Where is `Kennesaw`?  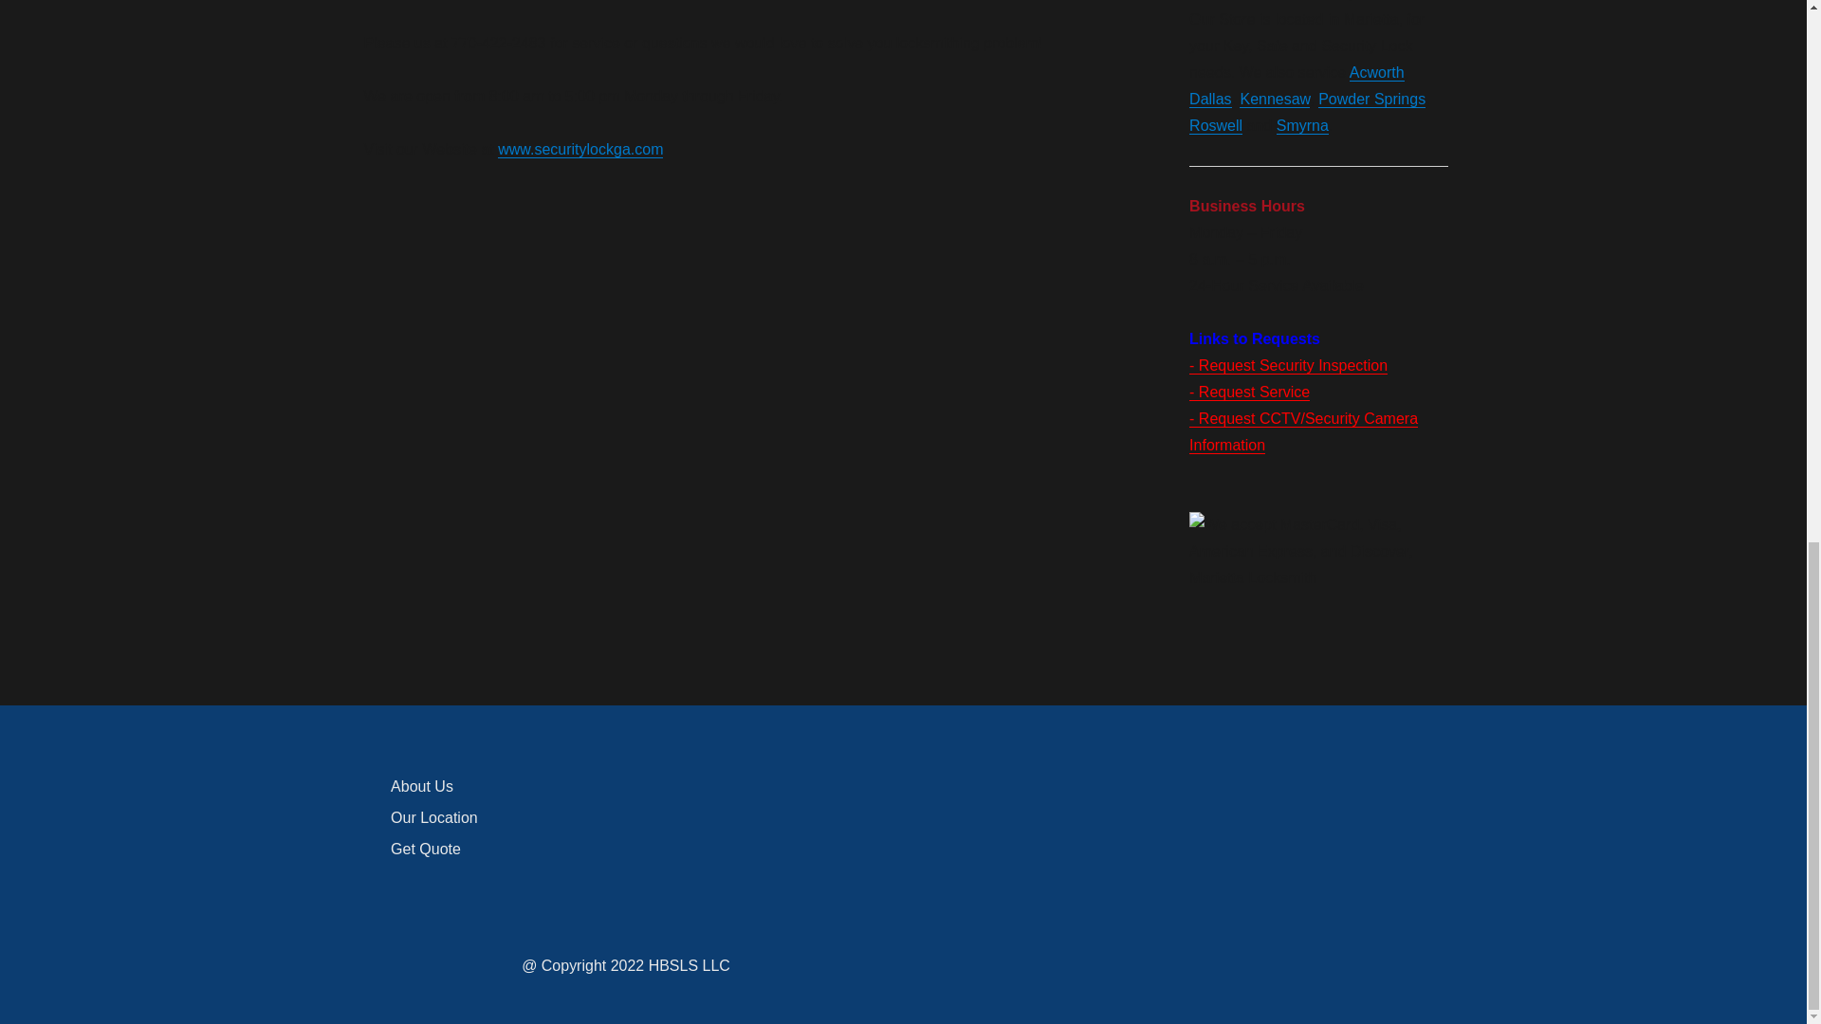
Kennesaw is located at coordinates (1275, 99).